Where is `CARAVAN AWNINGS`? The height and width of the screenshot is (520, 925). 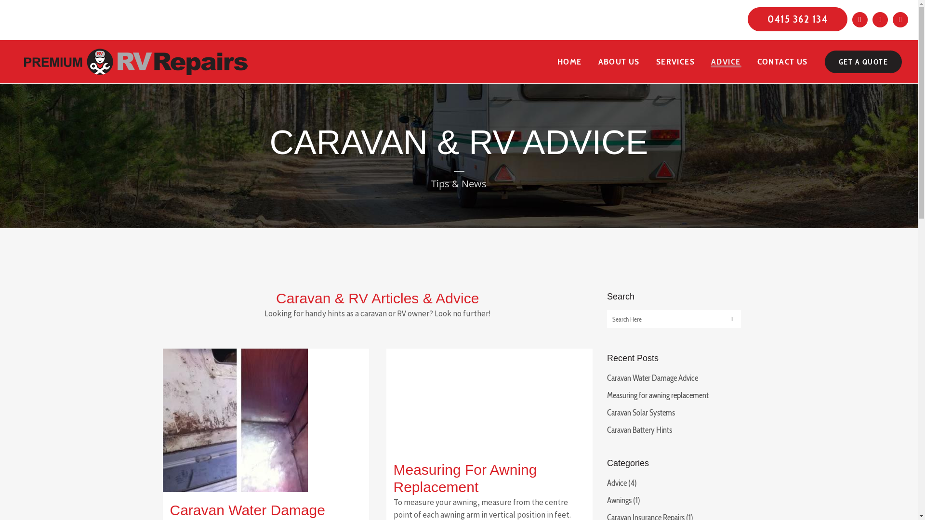
CARAVAN AWNINGS is located at coordinates (653, 323).